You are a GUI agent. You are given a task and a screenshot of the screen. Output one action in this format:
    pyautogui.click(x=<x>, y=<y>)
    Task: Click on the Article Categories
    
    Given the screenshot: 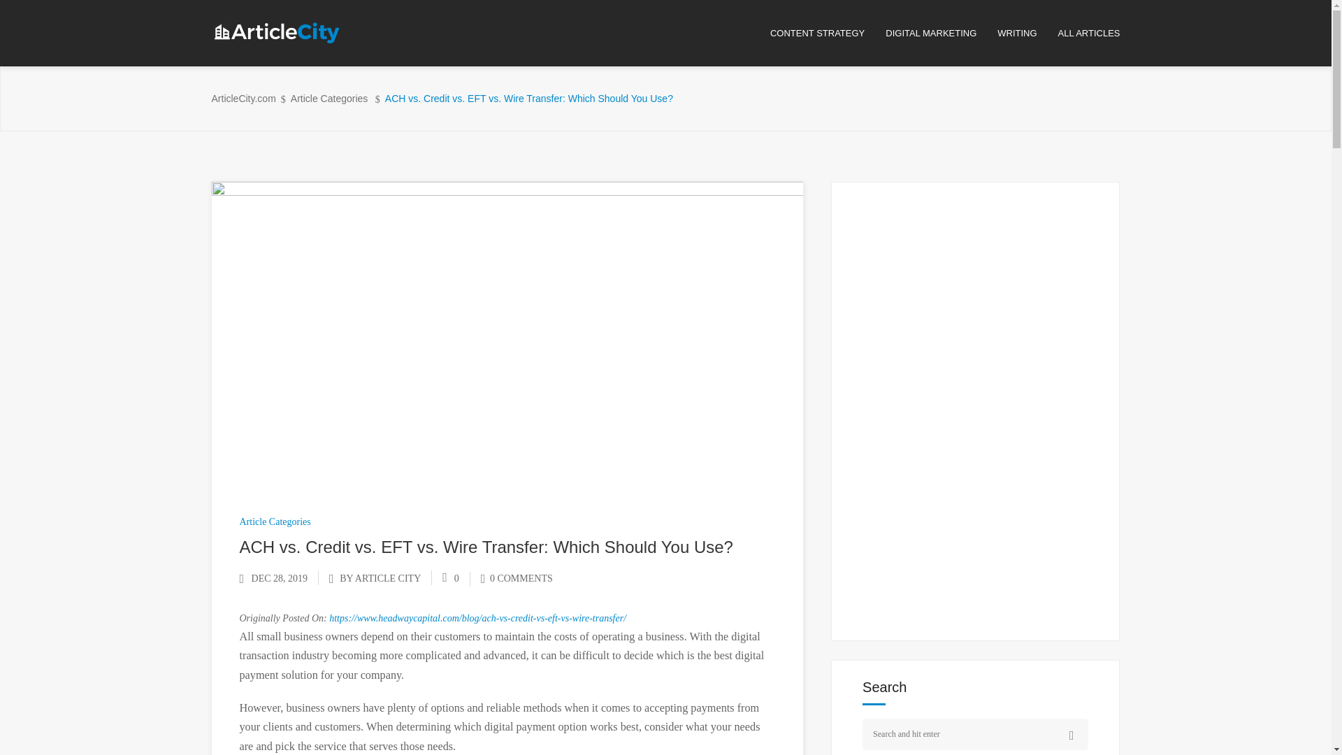 What is the action you would take?
    pyautogui.click(x=329, y=99)
    